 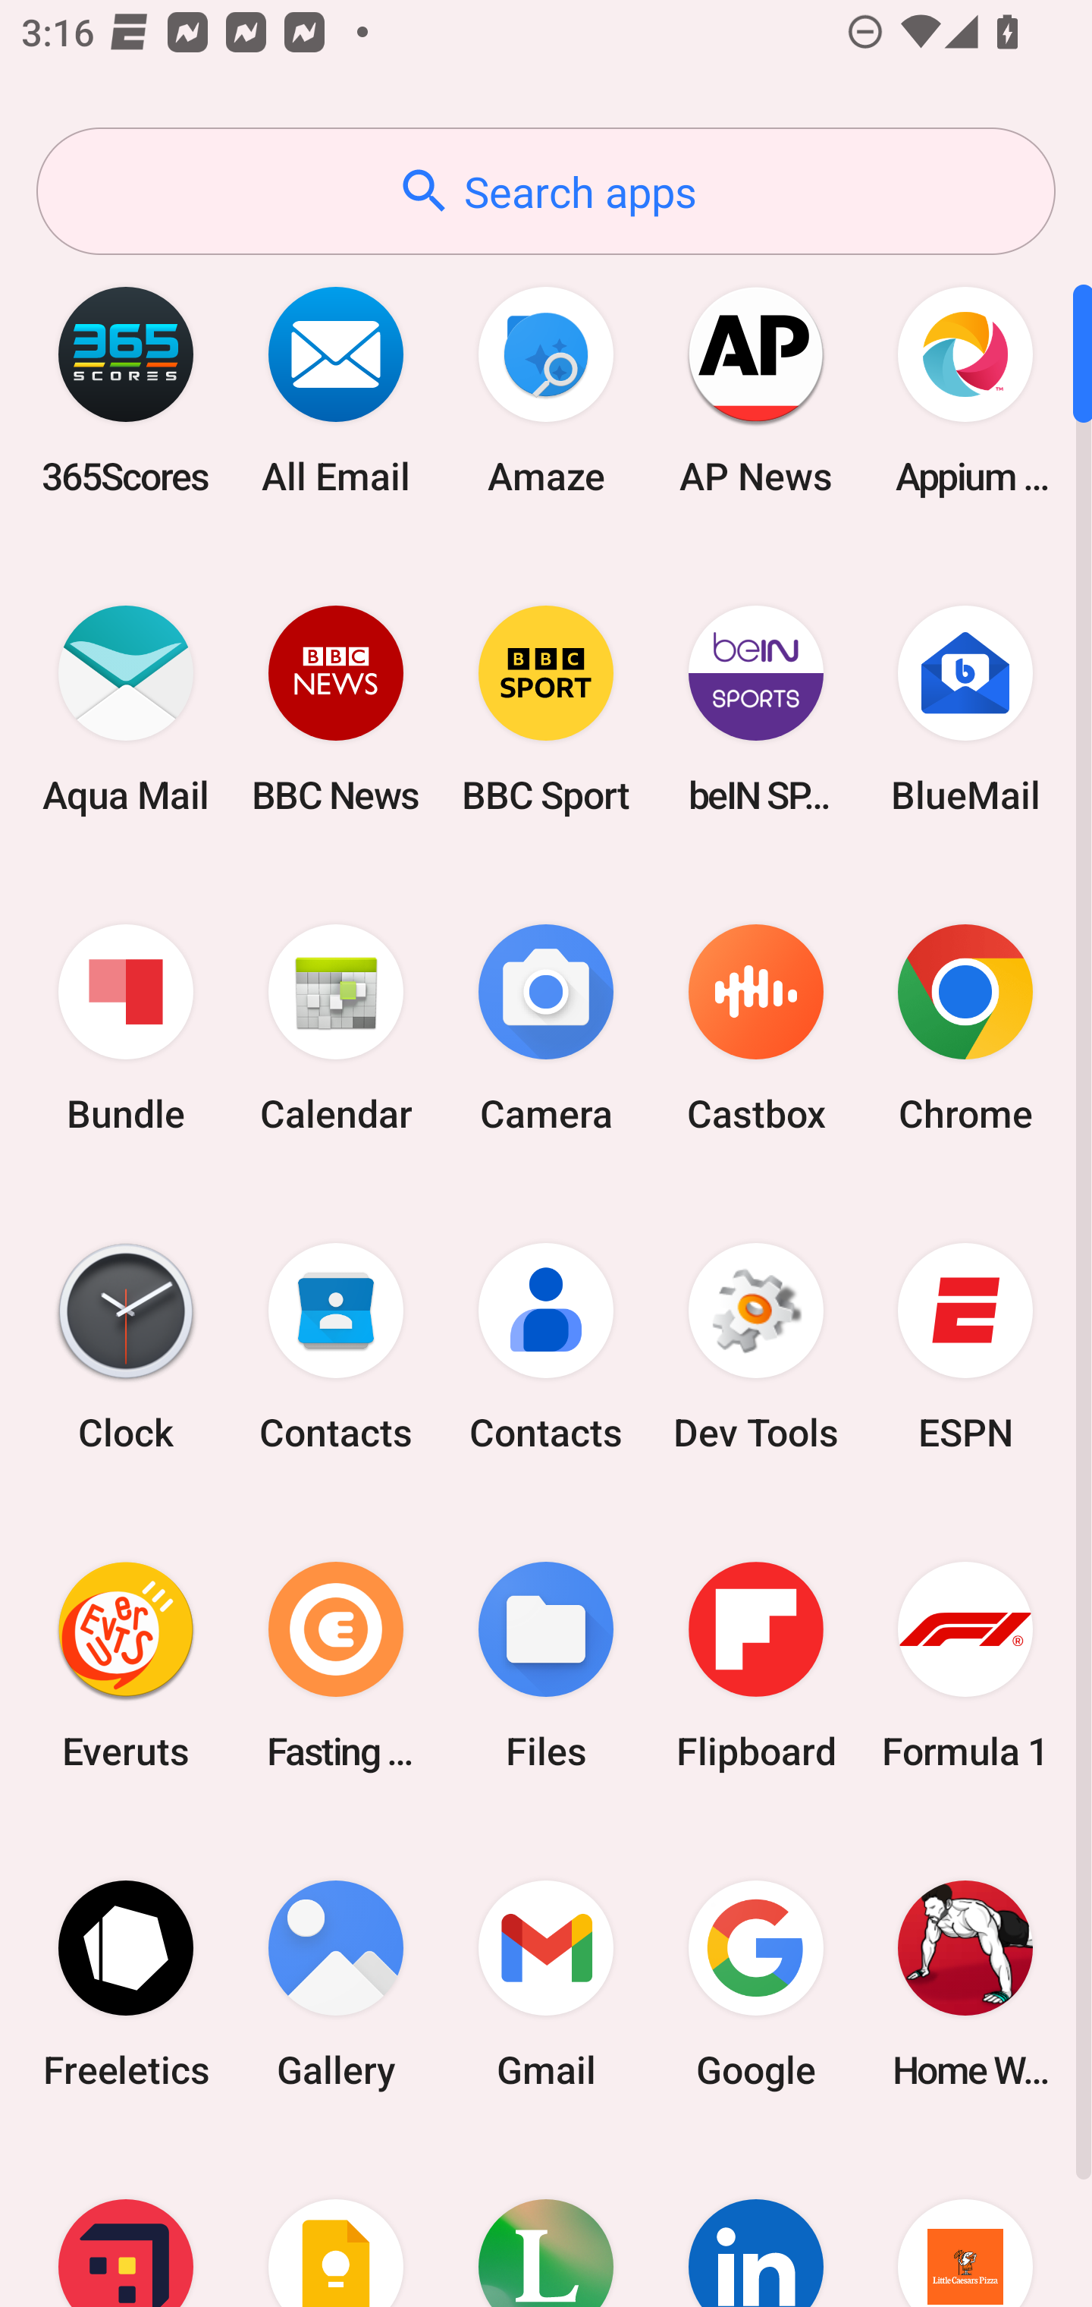 I want to click on Clock, so click(x=126, y=1347).